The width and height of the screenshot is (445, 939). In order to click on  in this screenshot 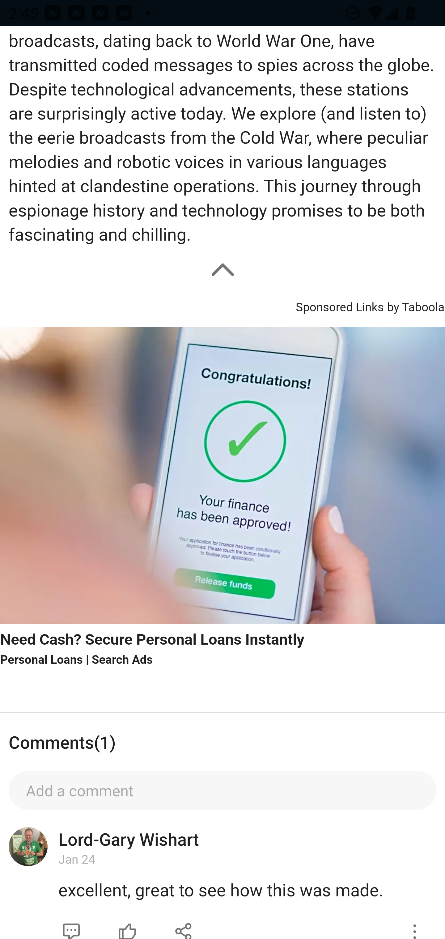, I will do `click(184, 924)`.